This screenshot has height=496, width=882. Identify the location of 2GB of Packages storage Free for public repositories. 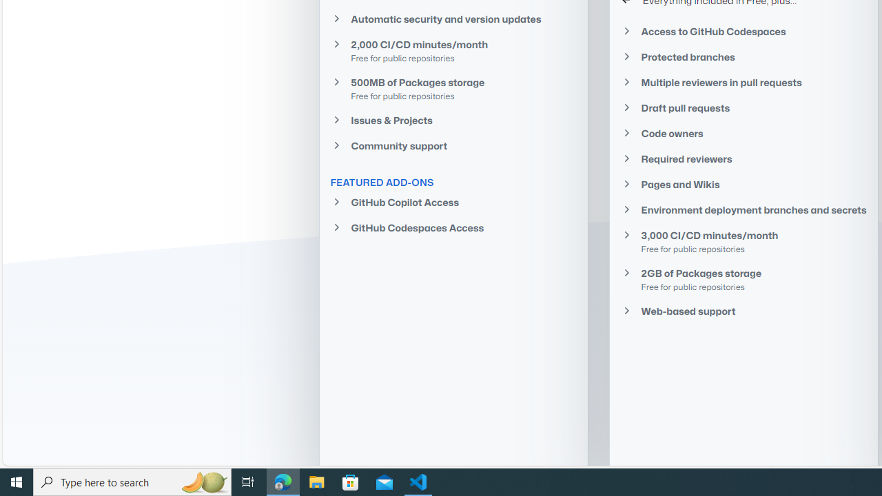
(743, 280).